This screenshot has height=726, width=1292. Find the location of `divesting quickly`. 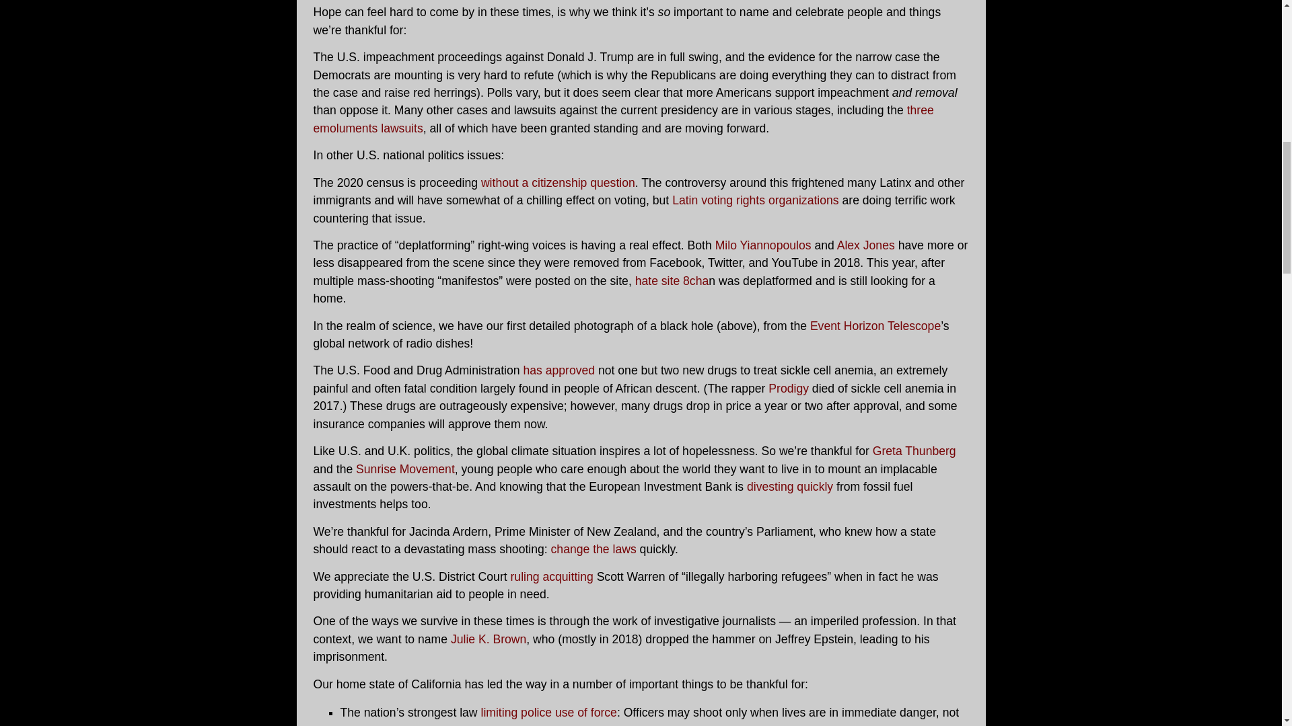

divesting quickly is located at coordinates (790, 487).